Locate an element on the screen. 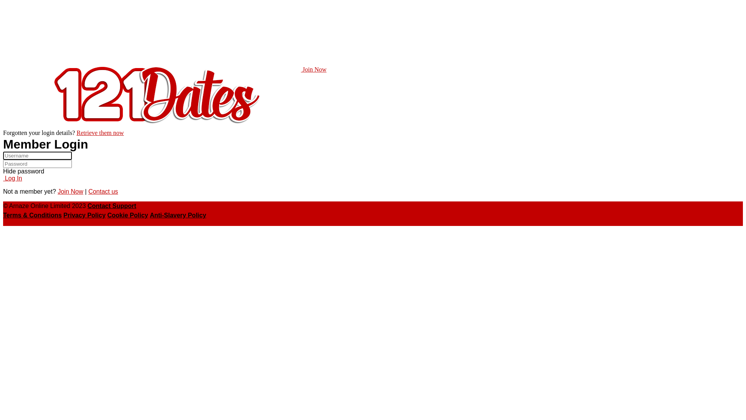 This screenshot has width=746, height=420. Anti-Slavery Policy is located at coordinates (178, 215).